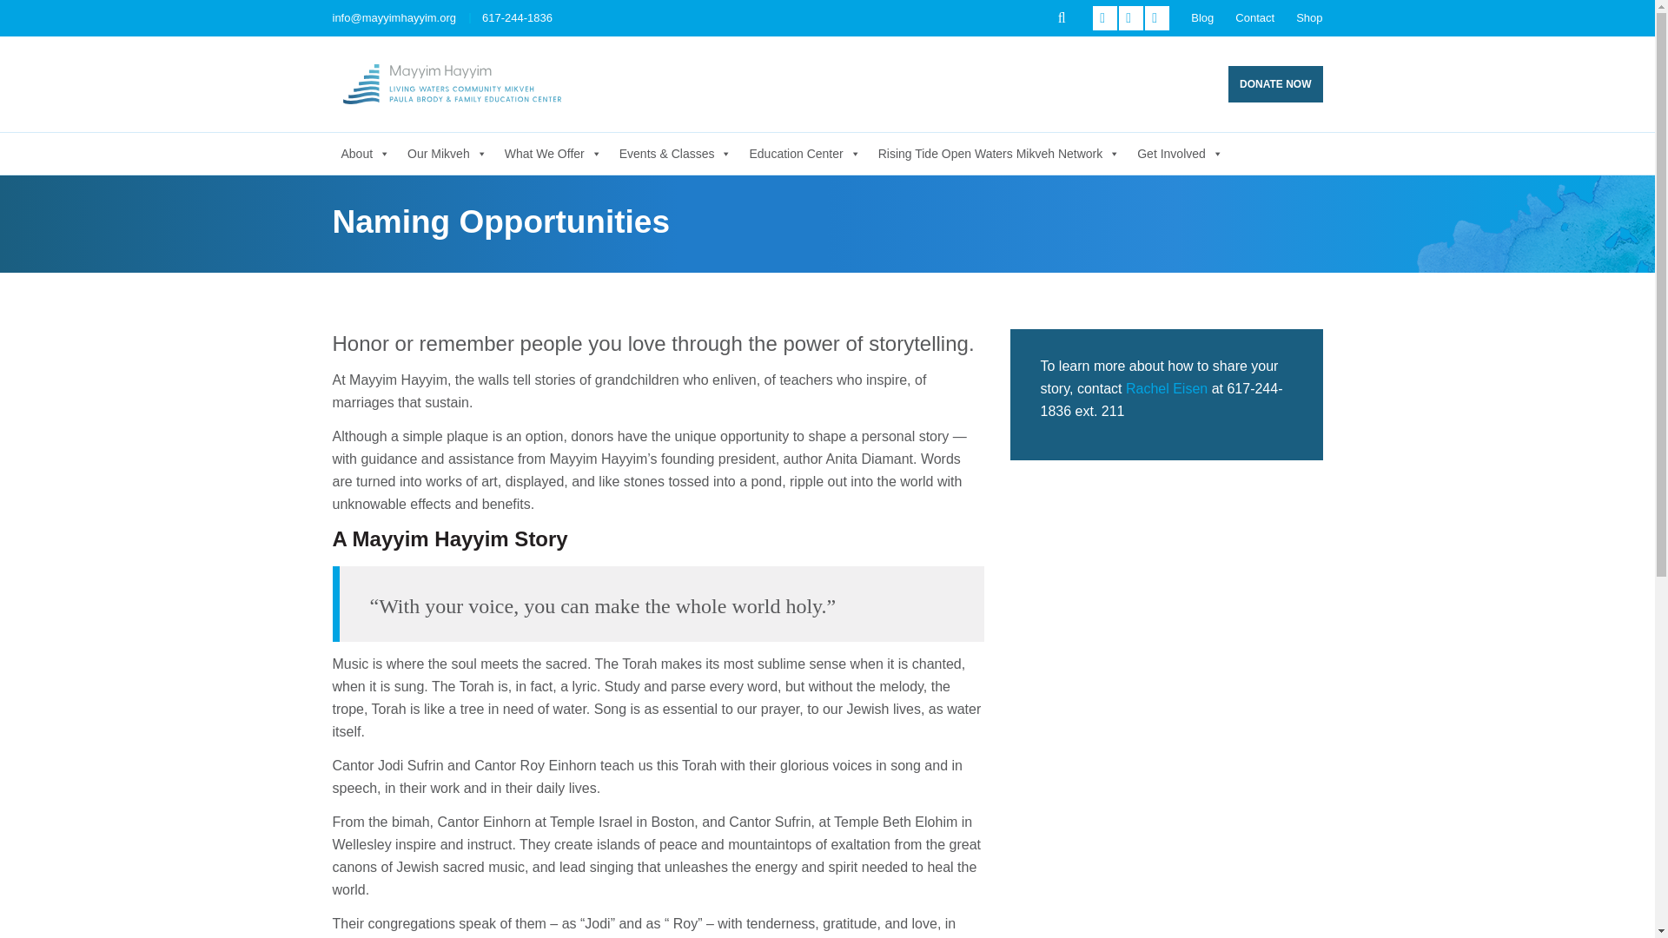 The width and height of the screenshot is (1668, 938). What do you see at coordinates (1062, 17) in the screenshot?
I see `Search` at bounding box center [1062, 17].